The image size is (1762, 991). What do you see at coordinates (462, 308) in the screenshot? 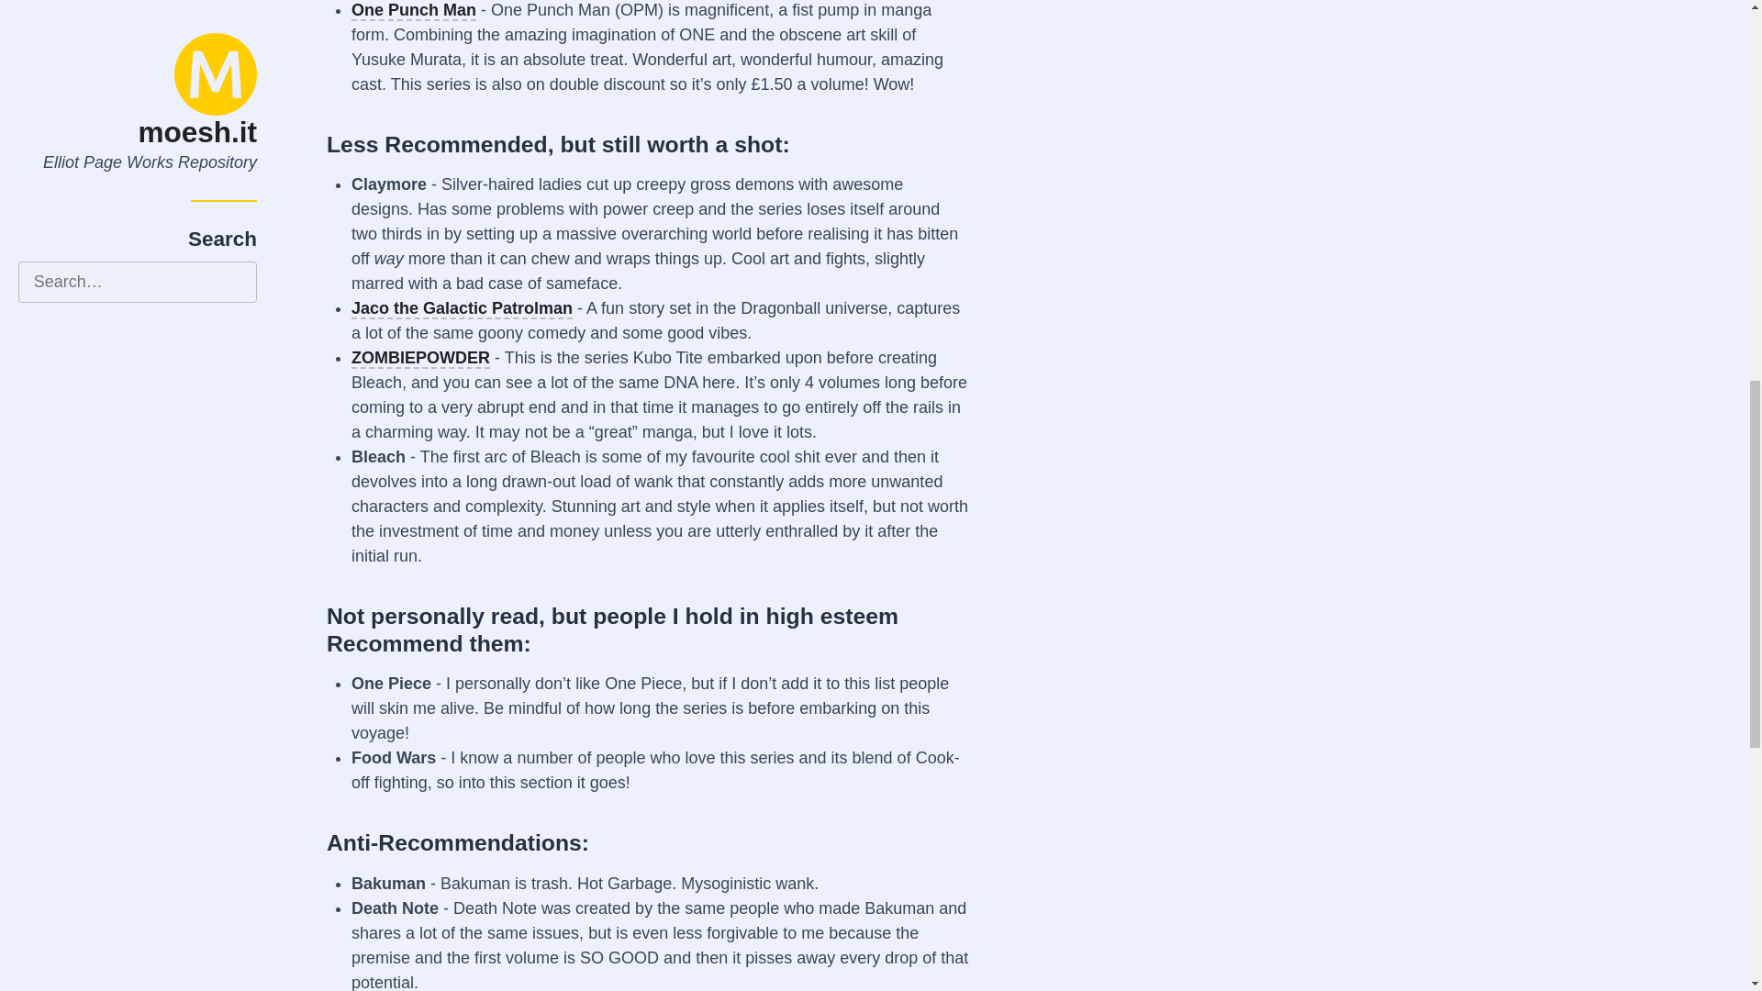
I see `Jaco the Galactic Patrolman` at bounding box center [462, 308].